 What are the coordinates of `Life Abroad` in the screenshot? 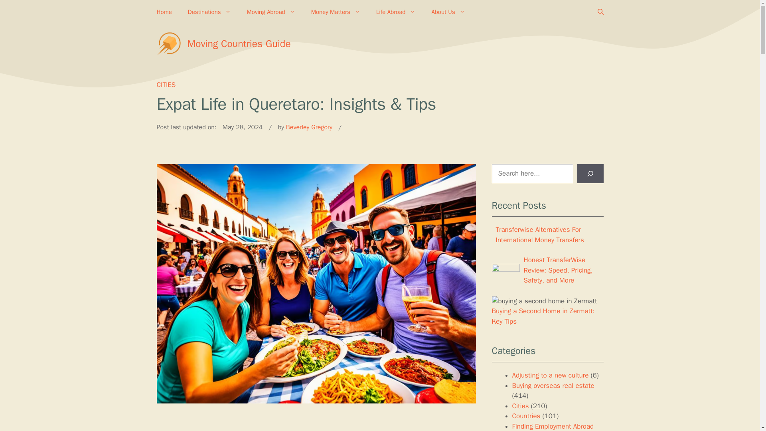 It's located at (396, 12).